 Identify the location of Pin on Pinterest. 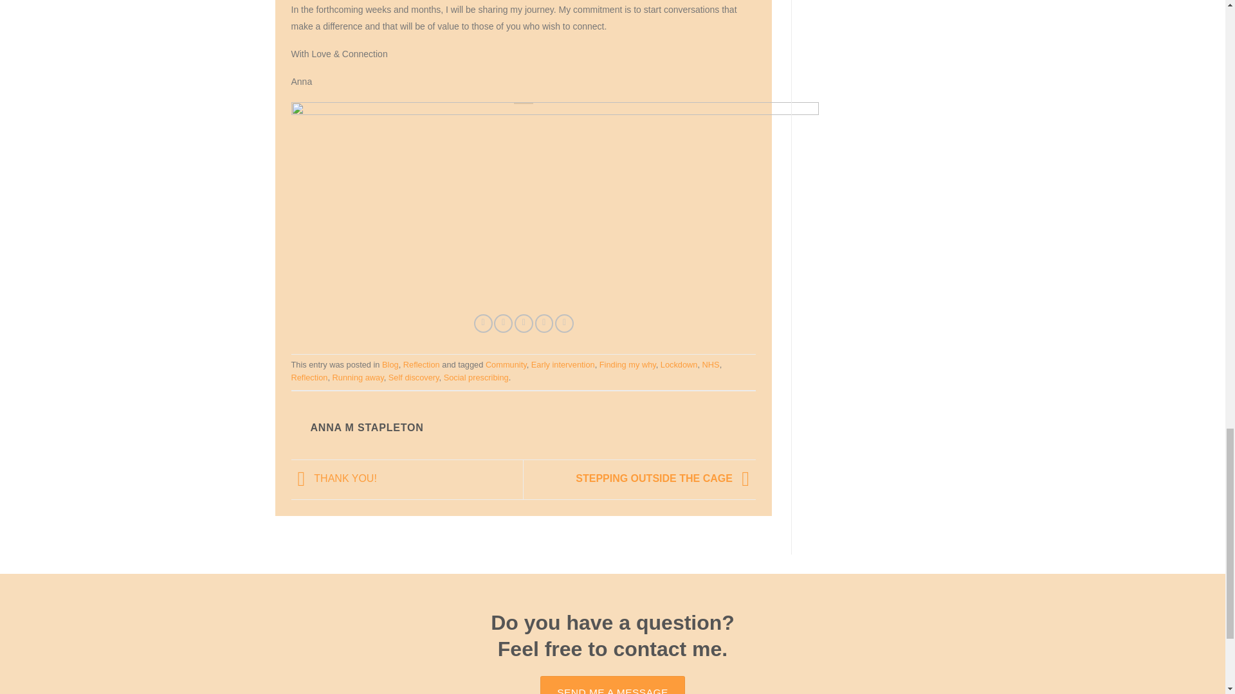
(544, 324).